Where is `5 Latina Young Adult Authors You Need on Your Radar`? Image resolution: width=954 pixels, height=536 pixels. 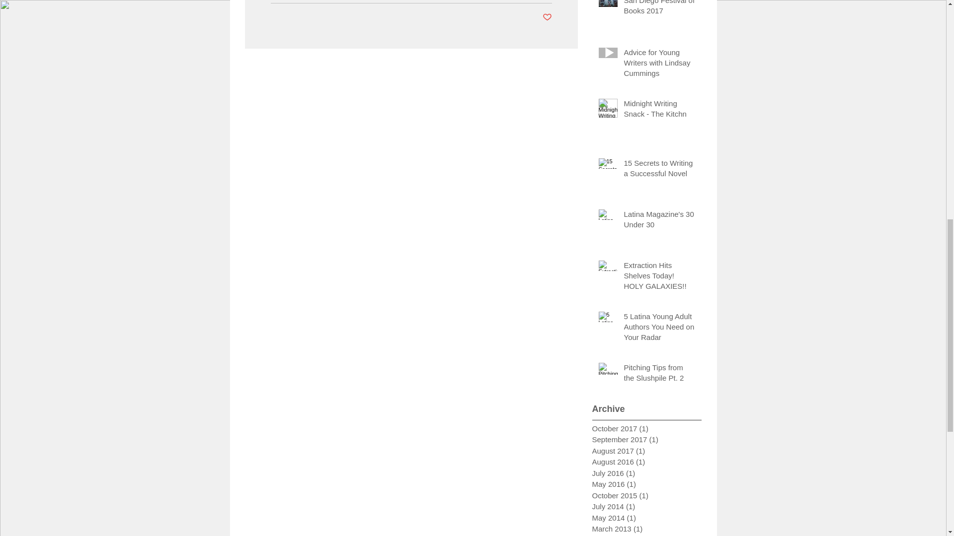
5 Latina Young Adult Authors You Need on Your Radar is located at coordinates (659, 328).